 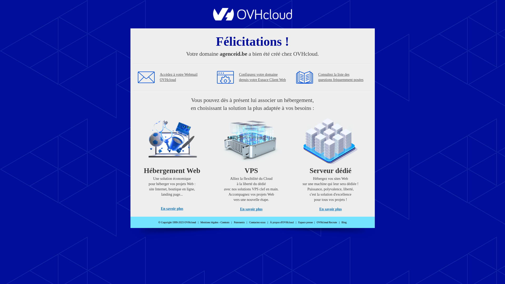 What do you see at coordinates (330, 209) in the screenshot?
I see `En savoir plus` at bounding box center [330, 209].